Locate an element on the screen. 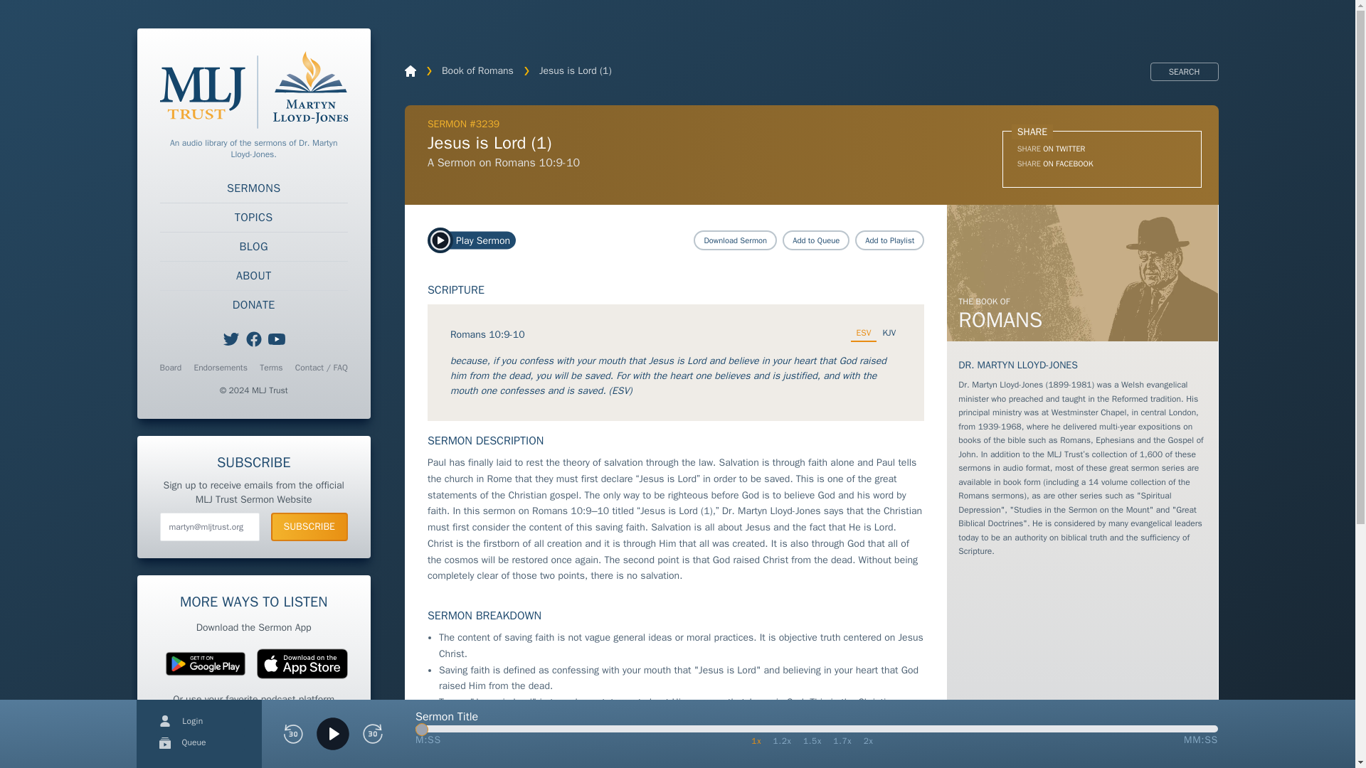 Image resolution: width=1366 pixels, height=768 pixels. Board is located at coordinates (171, 367).